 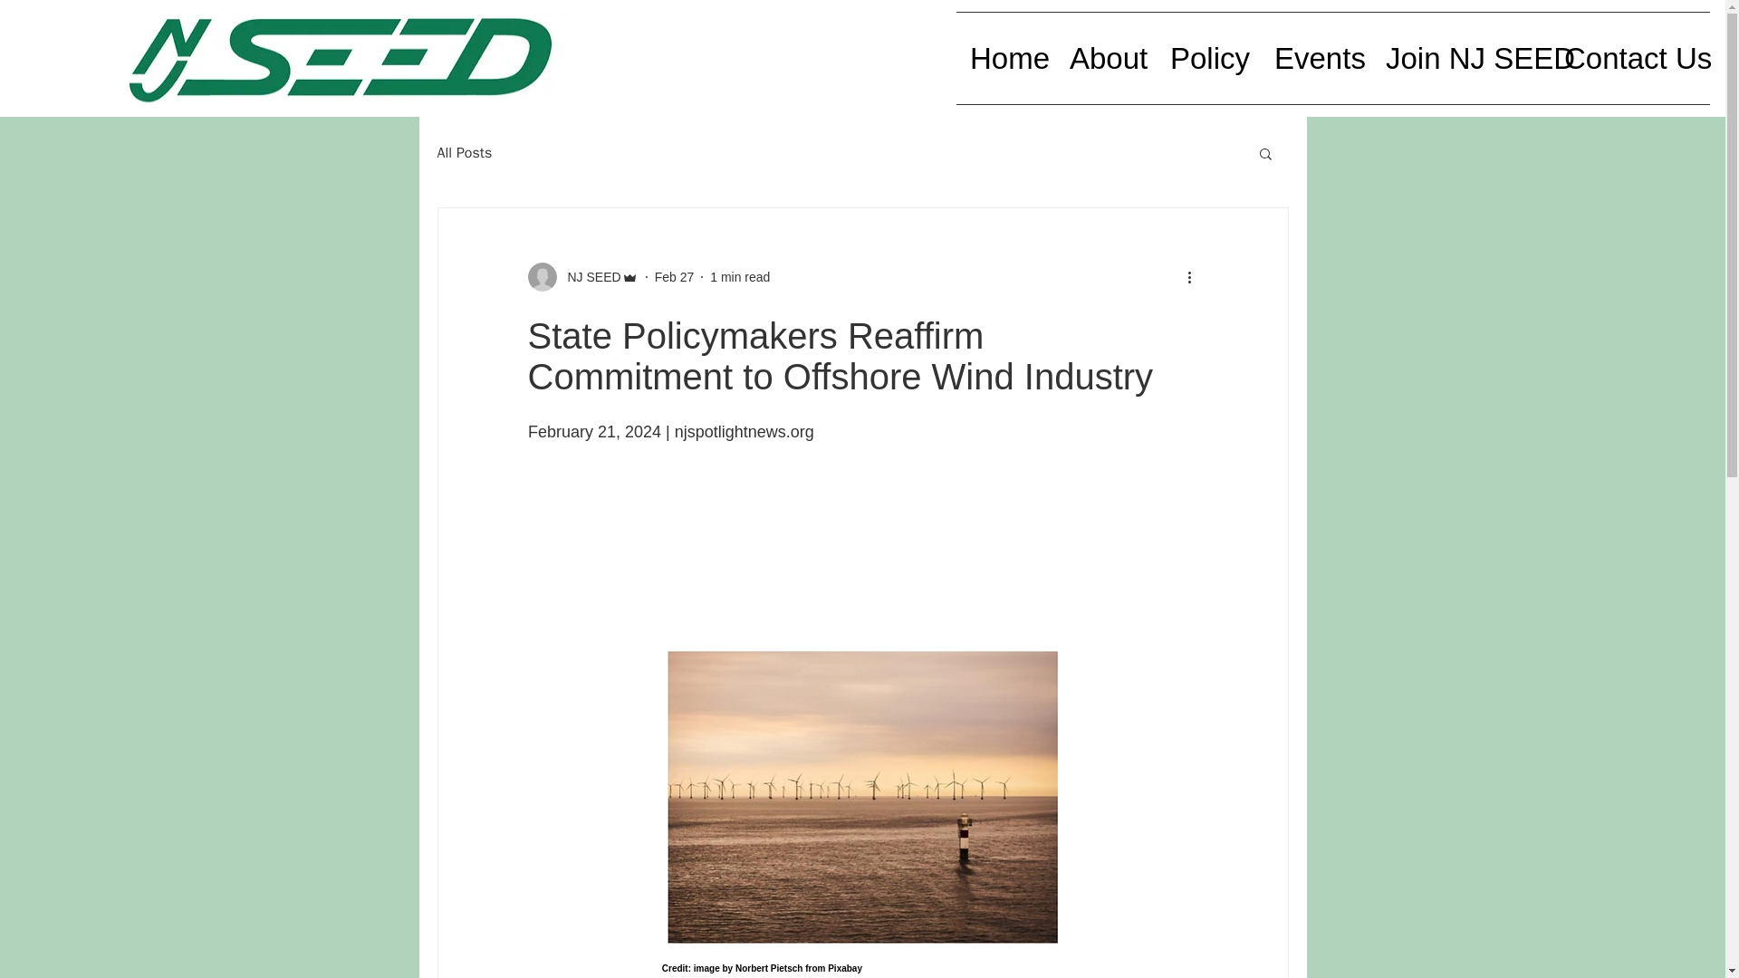 What do you see at coordinates (674, 277) in the screenshot?
I see `Feb 27` at bounding box center [674, 277].